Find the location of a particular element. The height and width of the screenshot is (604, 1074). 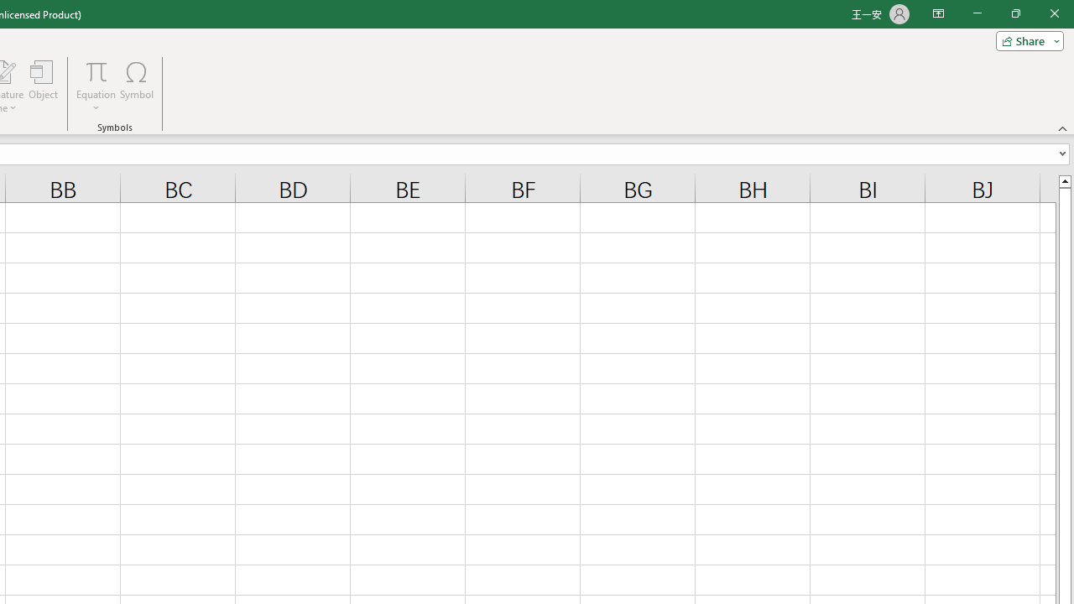

Equation is located at coordinates (96, 86).